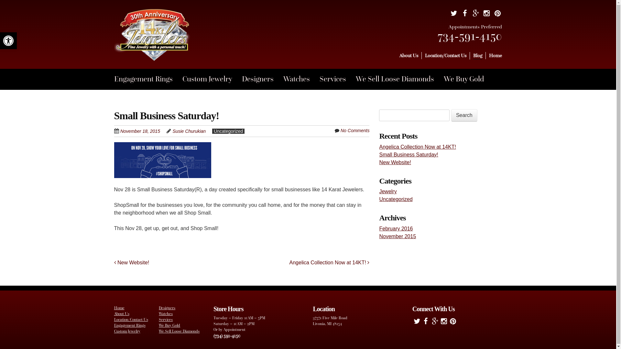  Describe the element at coordinates (167, 308) in the screenshot. I see `Designers` at that location.